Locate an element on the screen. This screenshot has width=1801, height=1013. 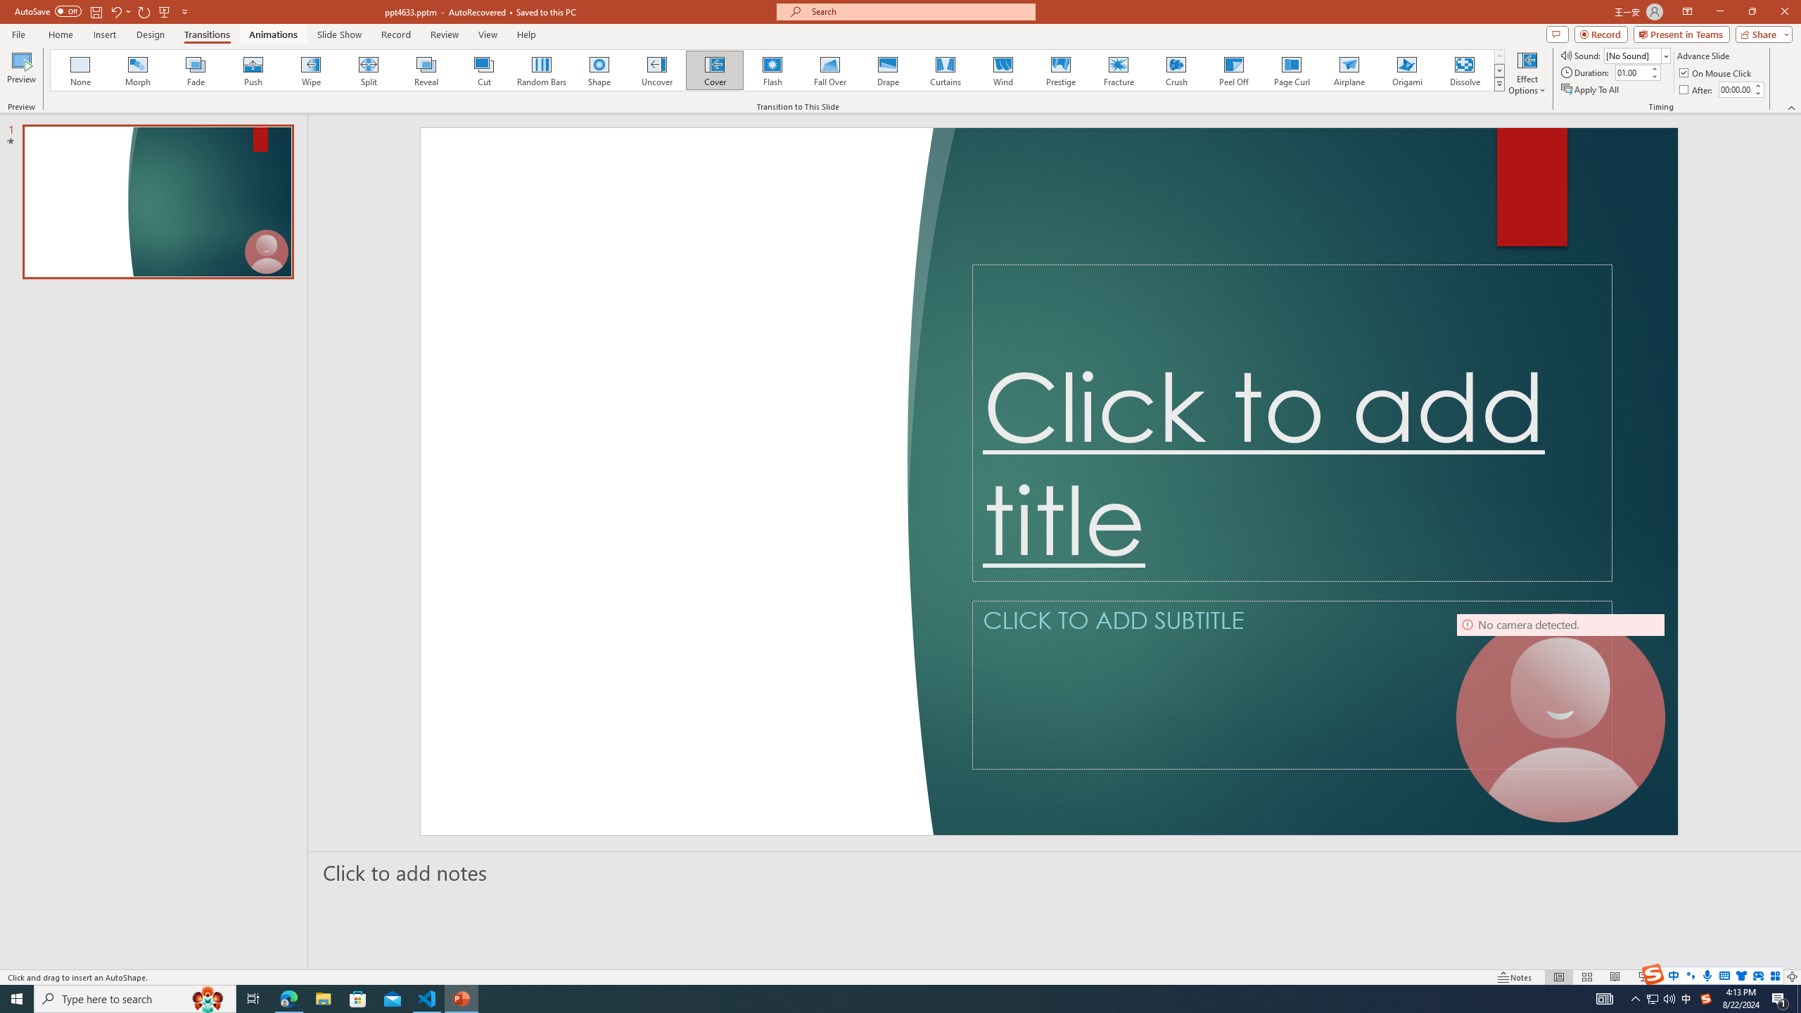
Berlin Loading Preview... is located at coordinates (891, 70).